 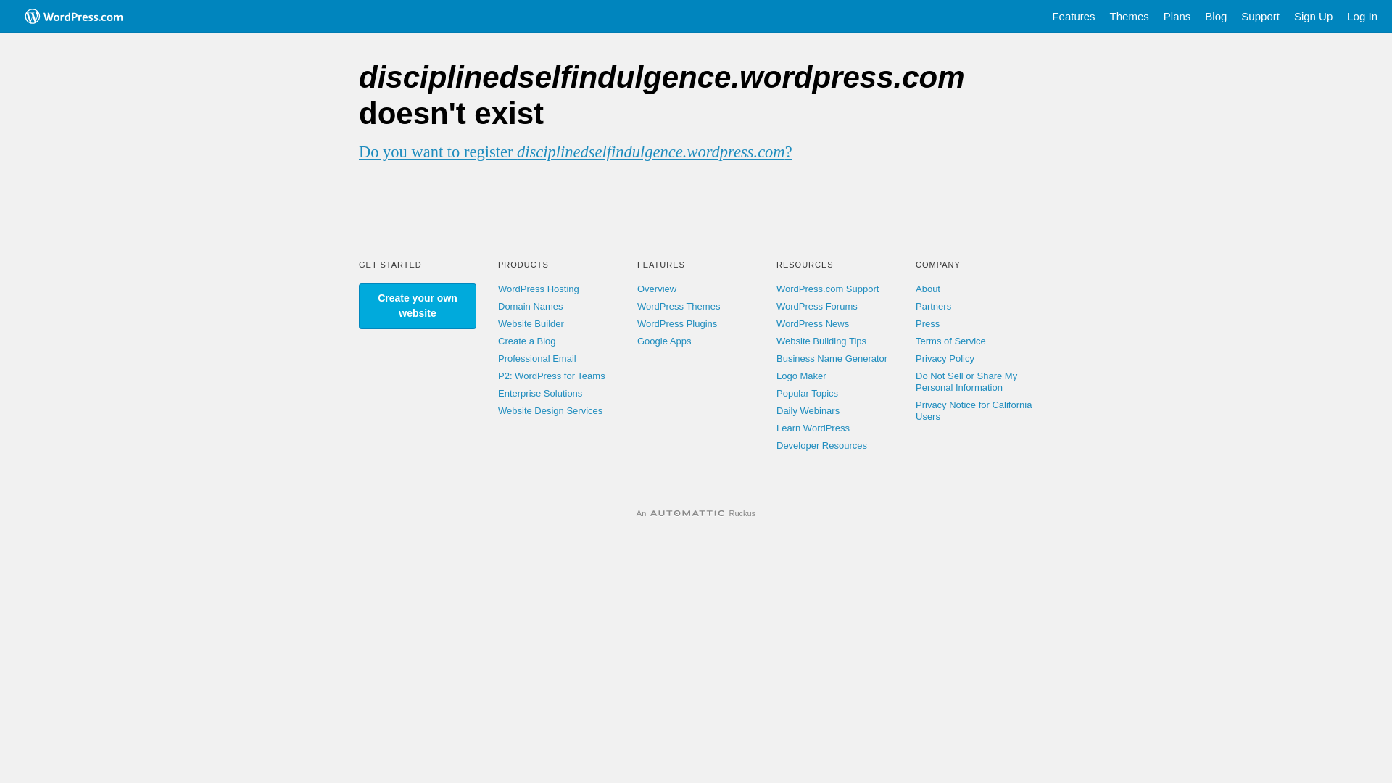 I want to click on WordPress News, so click(x=813, y=323).